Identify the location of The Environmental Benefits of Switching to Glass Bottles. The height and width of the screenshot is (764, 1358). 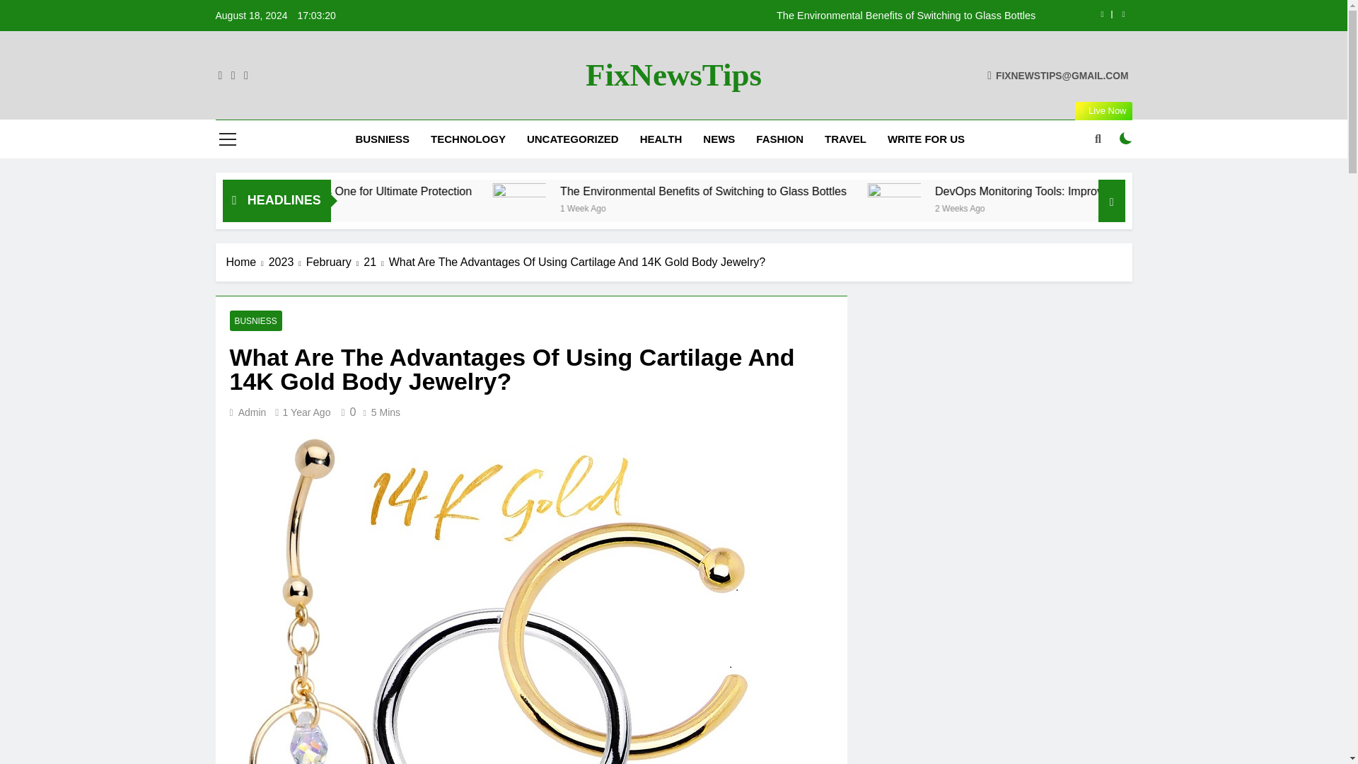
(703, 209).